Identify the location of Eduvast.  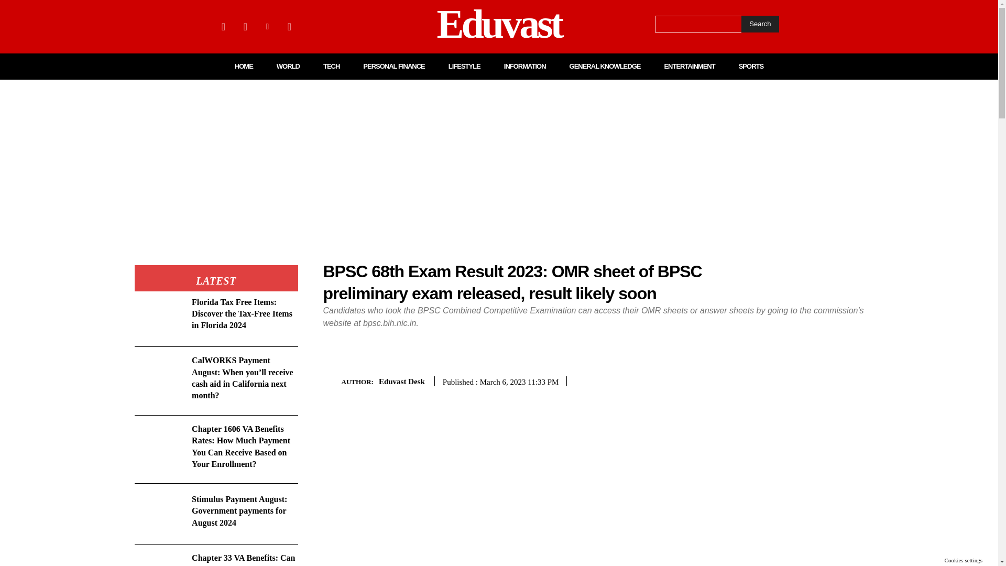
(499, 26).